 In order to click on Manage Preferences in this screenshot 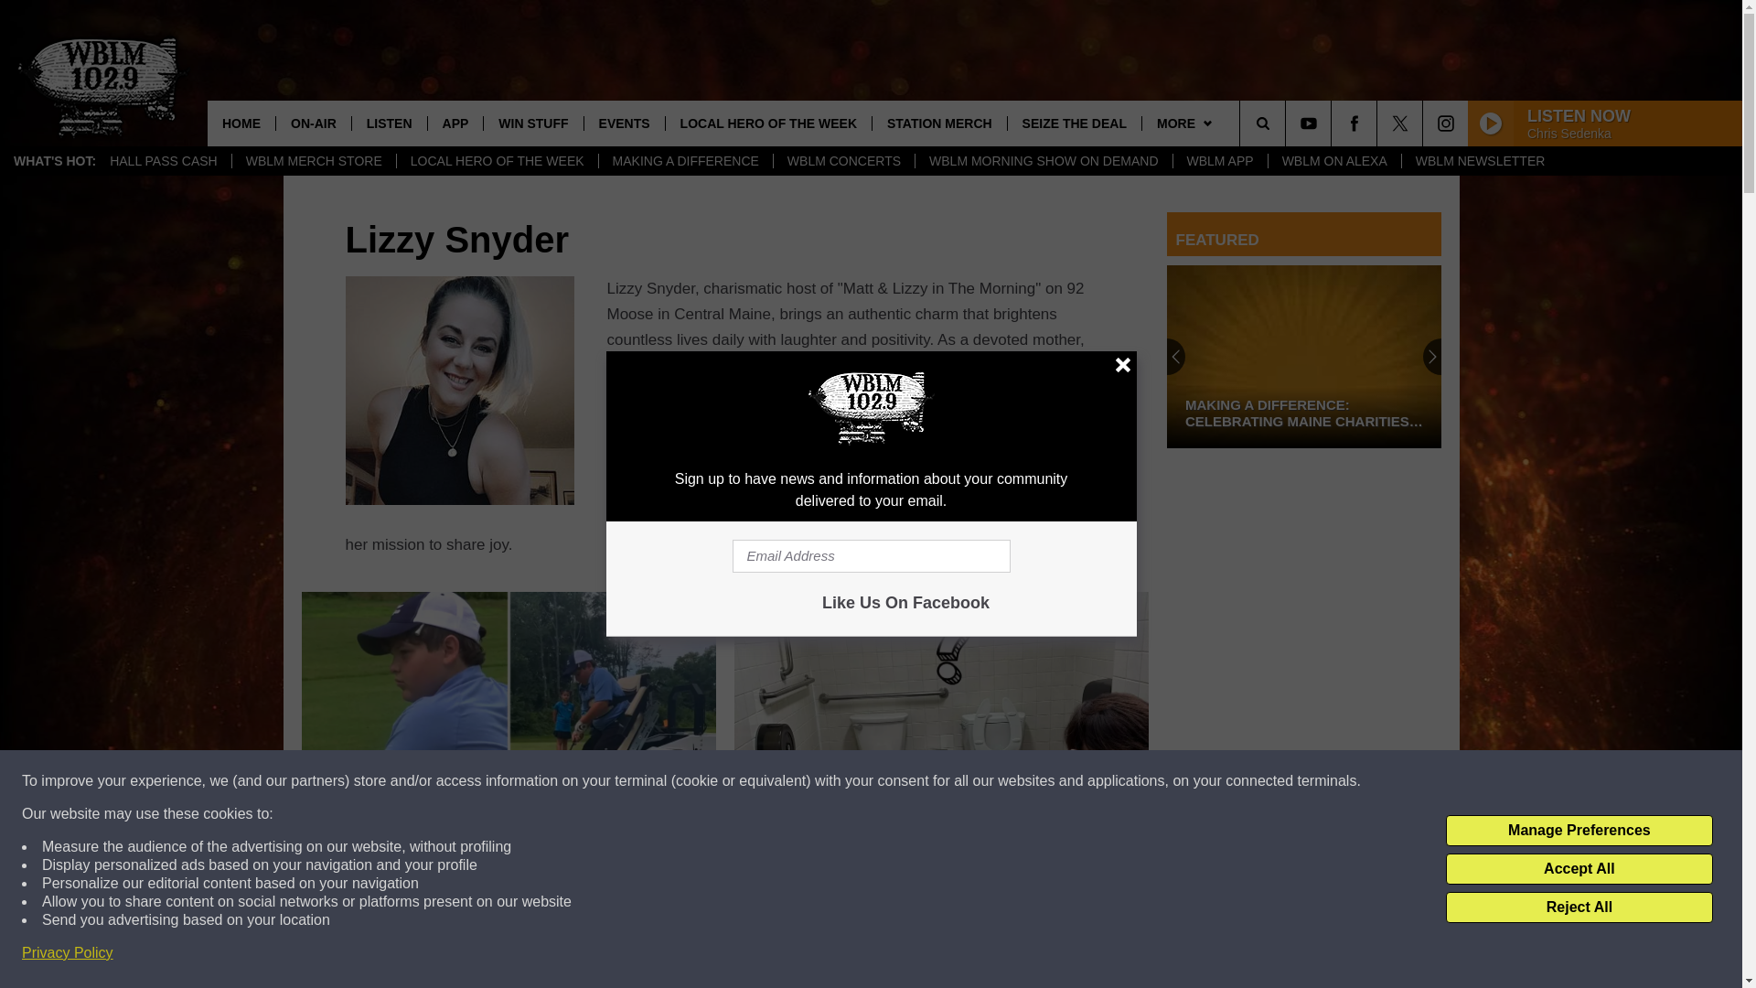, I will do `click(1579, 831)`.